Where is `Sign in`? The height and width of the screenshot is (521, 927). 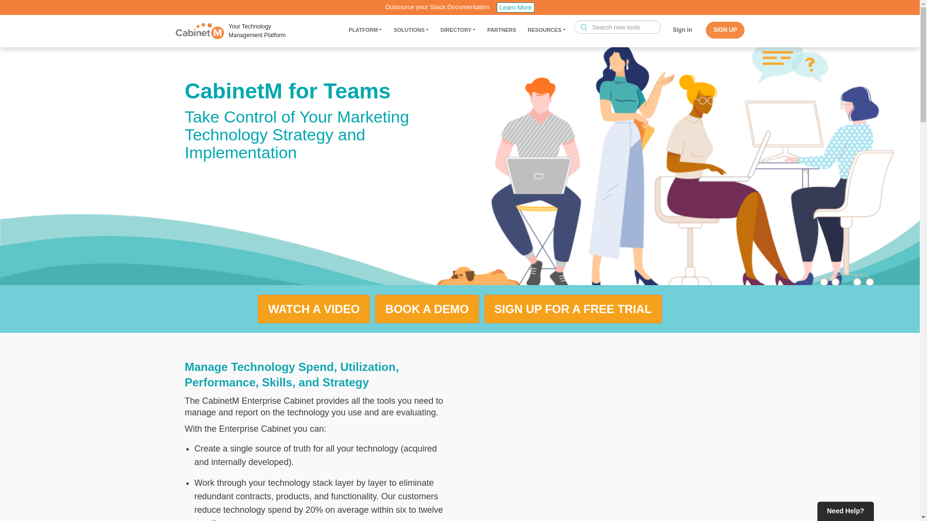
Sign in is located at coordinates (683, 30).